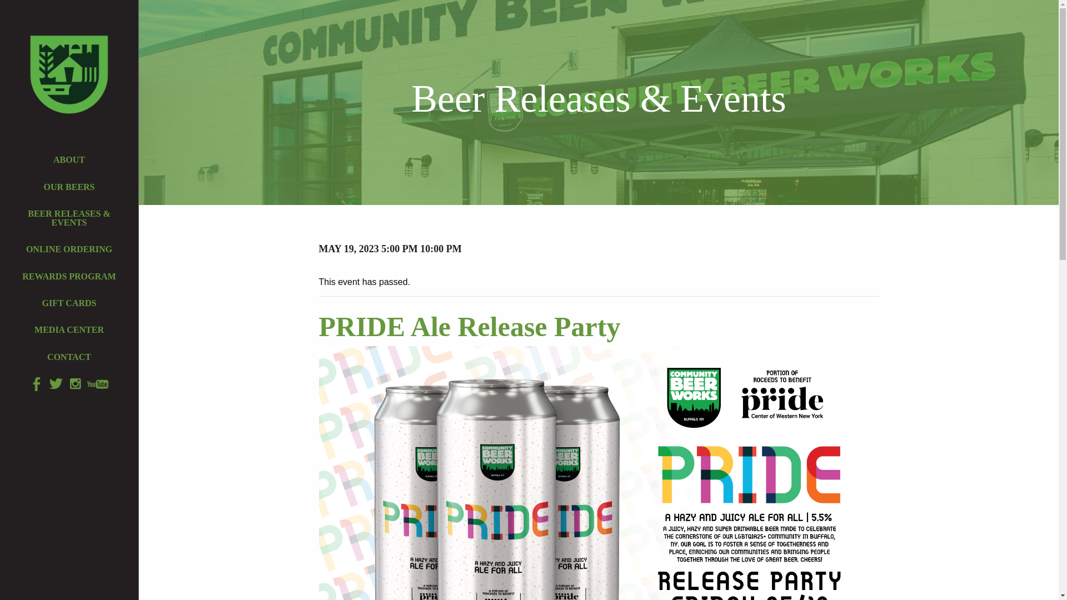  What do you see at coordinates (69, 303) in the screenshot?
I see `GIFT CARDS` at bounding box center [69, 303].